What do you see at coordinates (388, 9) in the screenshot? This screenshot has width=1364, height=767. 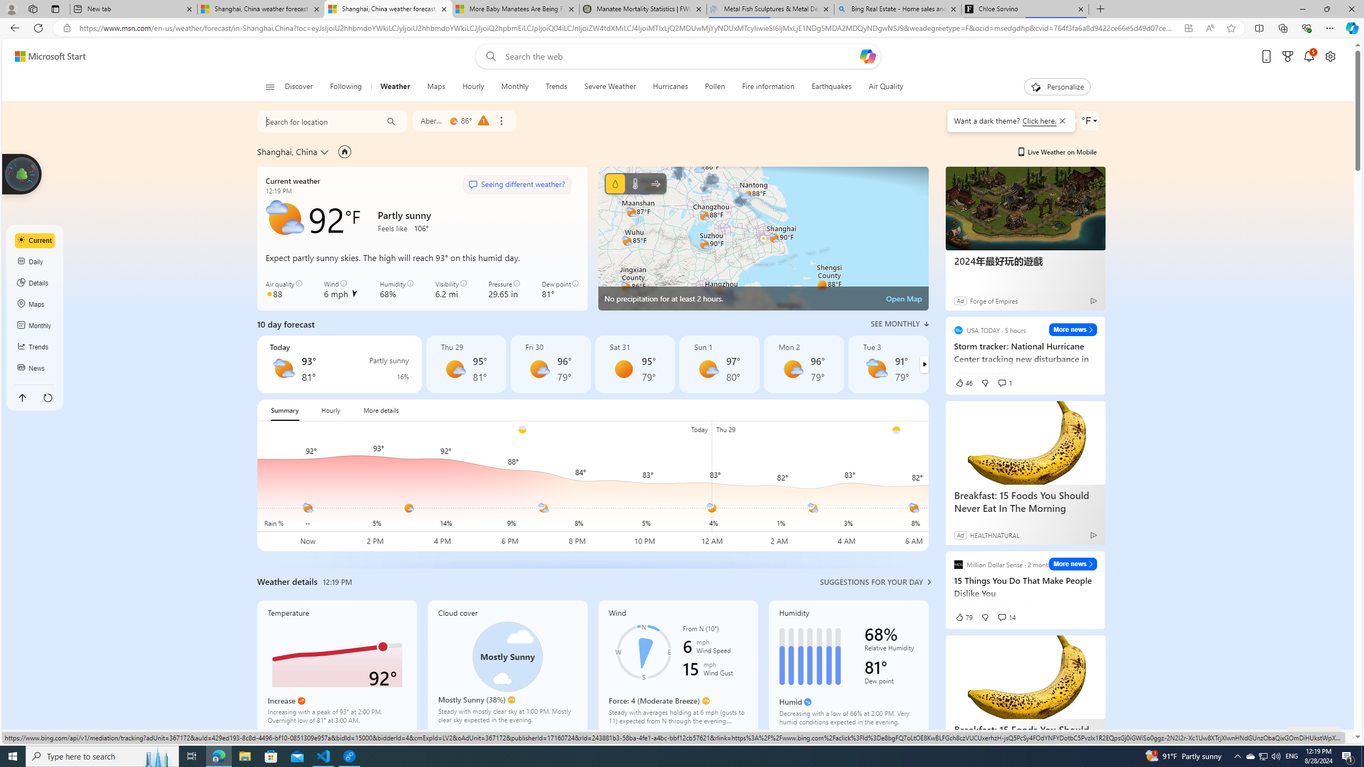 I see `Shanghai, China weather forecast | Microsoft Weather` at bounding box center [388, 9].